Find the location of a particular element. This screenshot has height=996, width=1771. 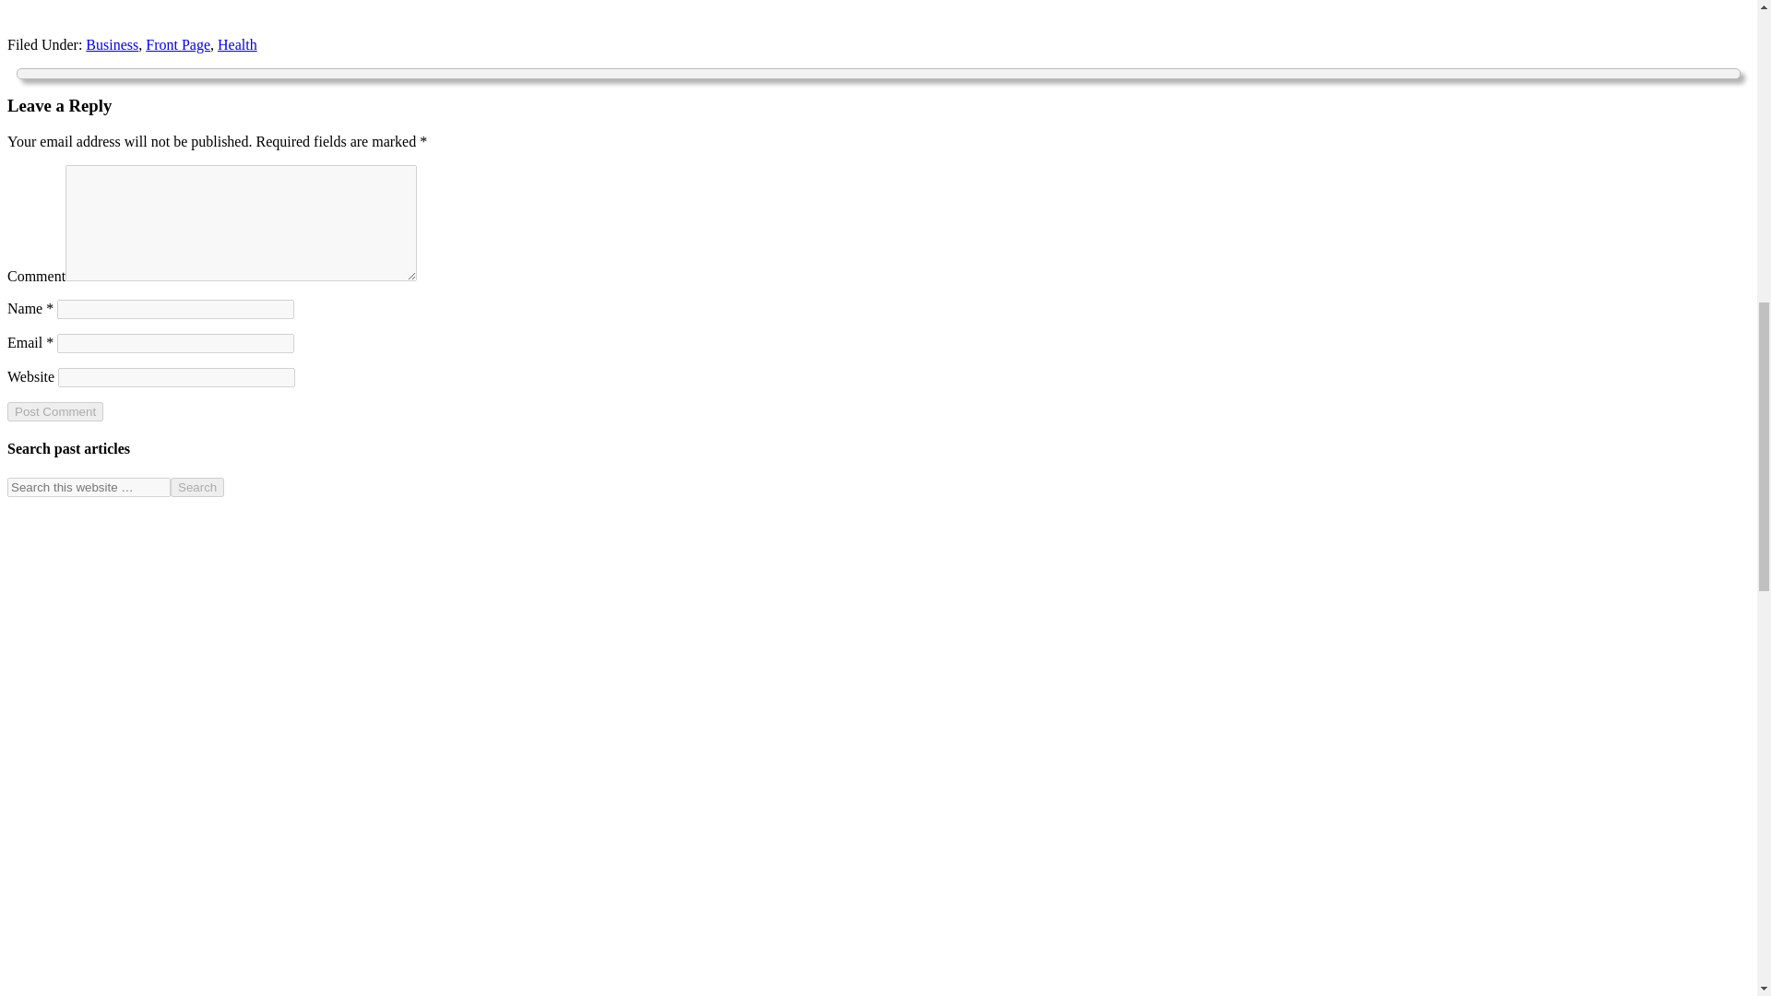

Post Comment is located at coordinates (54, 411).